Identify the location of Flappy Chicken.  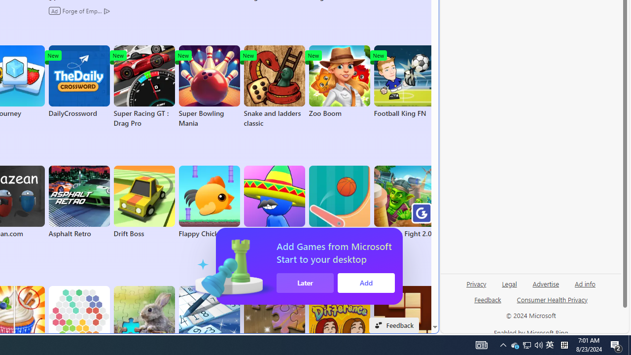
(209, 202).